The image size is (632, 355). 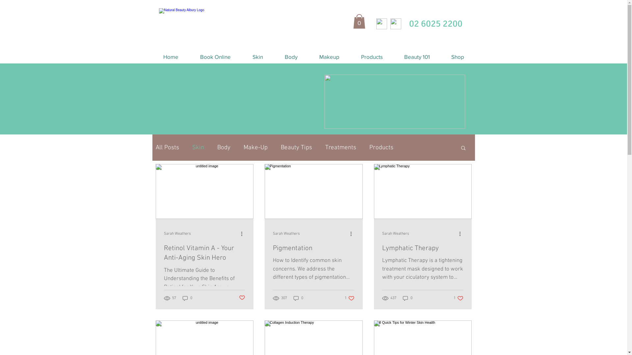 What do you see at coordinates (298, 298) in the screenshot?
I see `0` at bounding box center [298, 298].